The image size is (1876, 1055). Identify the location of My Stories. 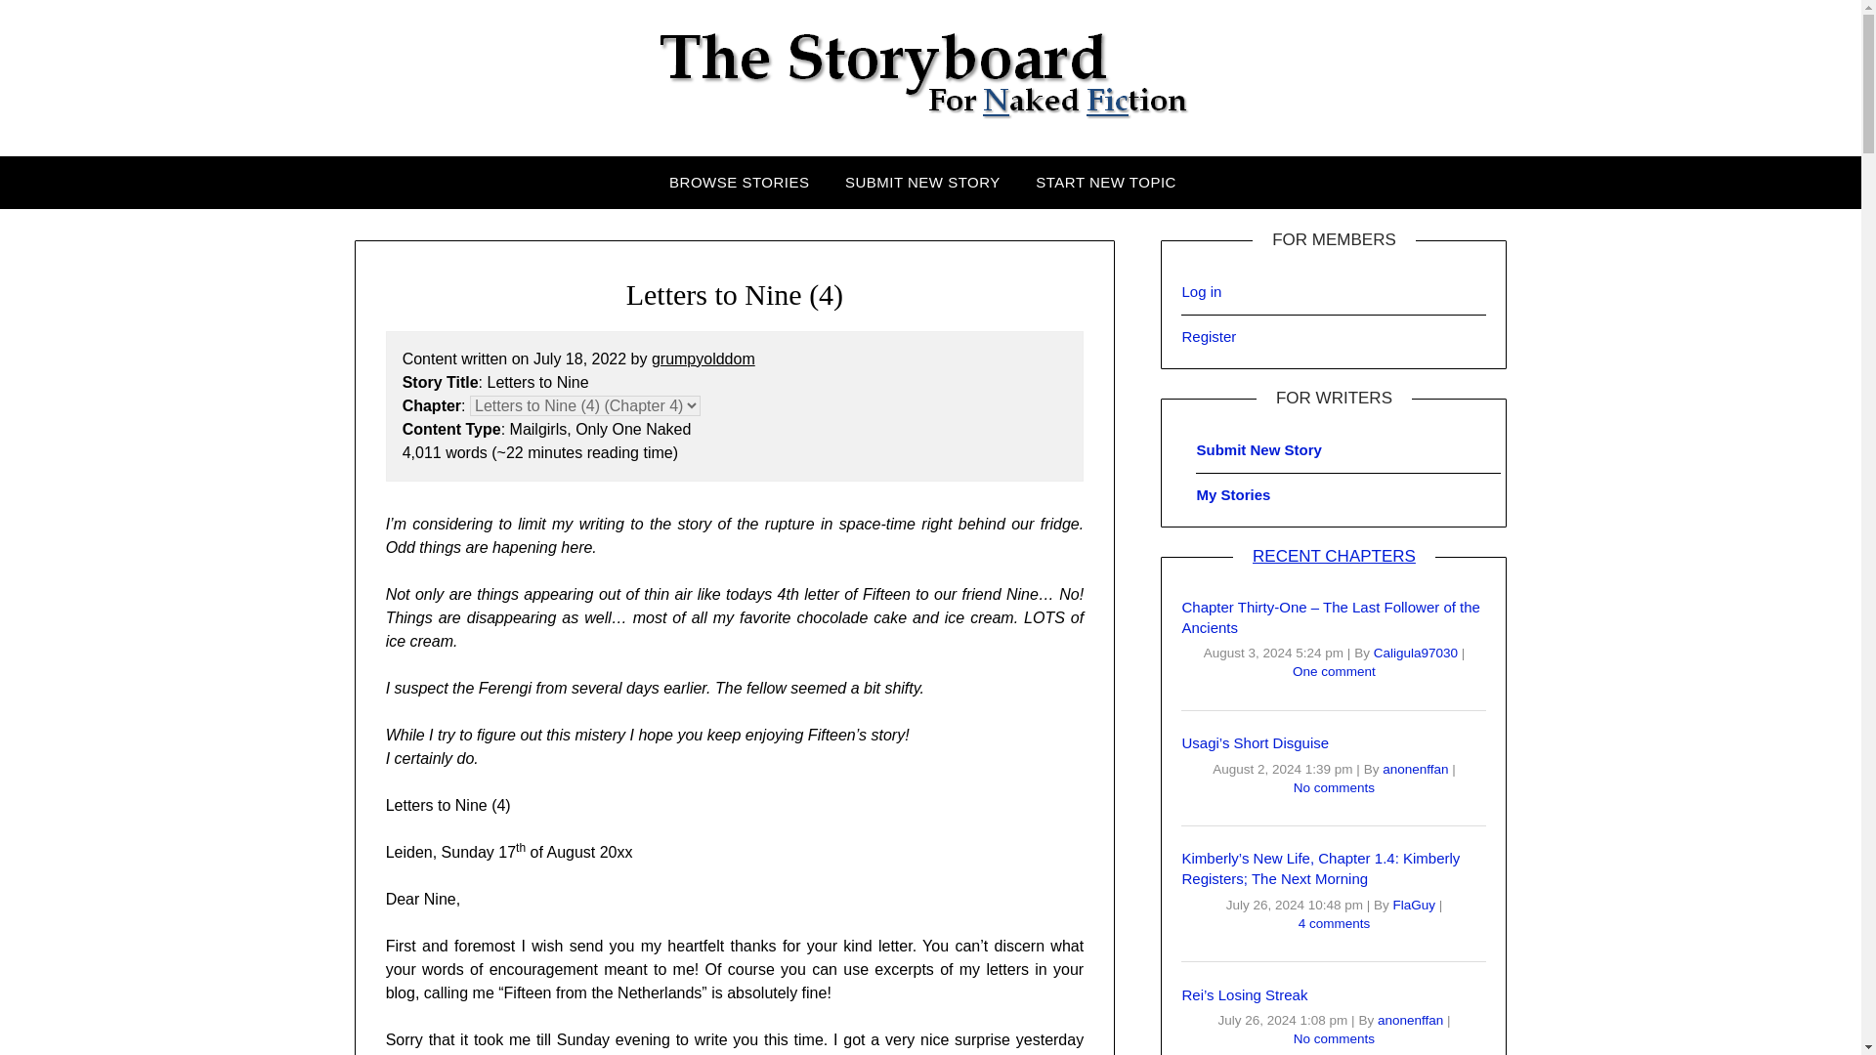
(1233, 494).